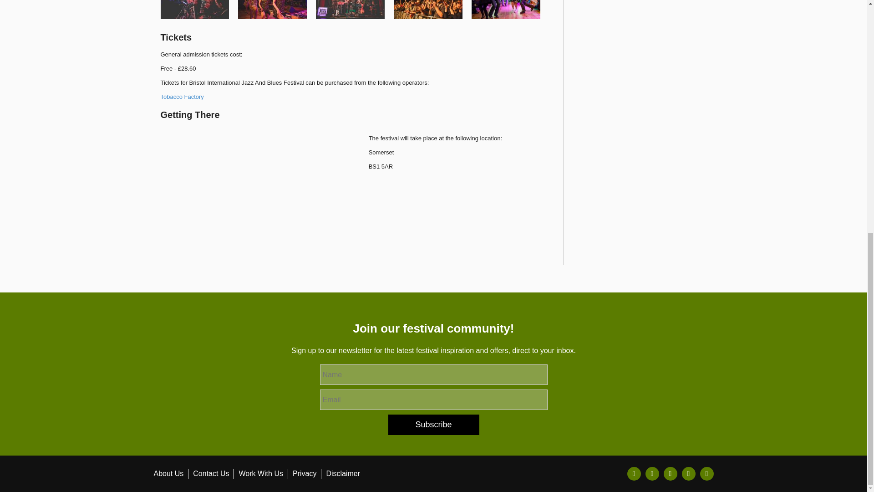 This screenshot has height=492, width=874. I want to click on Disclaimer, so click(343, 473).